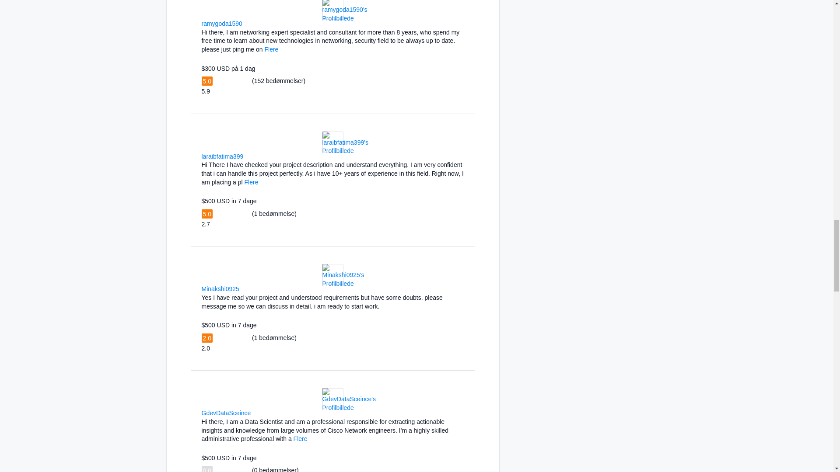  Describe the element at coordinates (221, 24) in the screenshot. I see `ramygoda1590` at that location.